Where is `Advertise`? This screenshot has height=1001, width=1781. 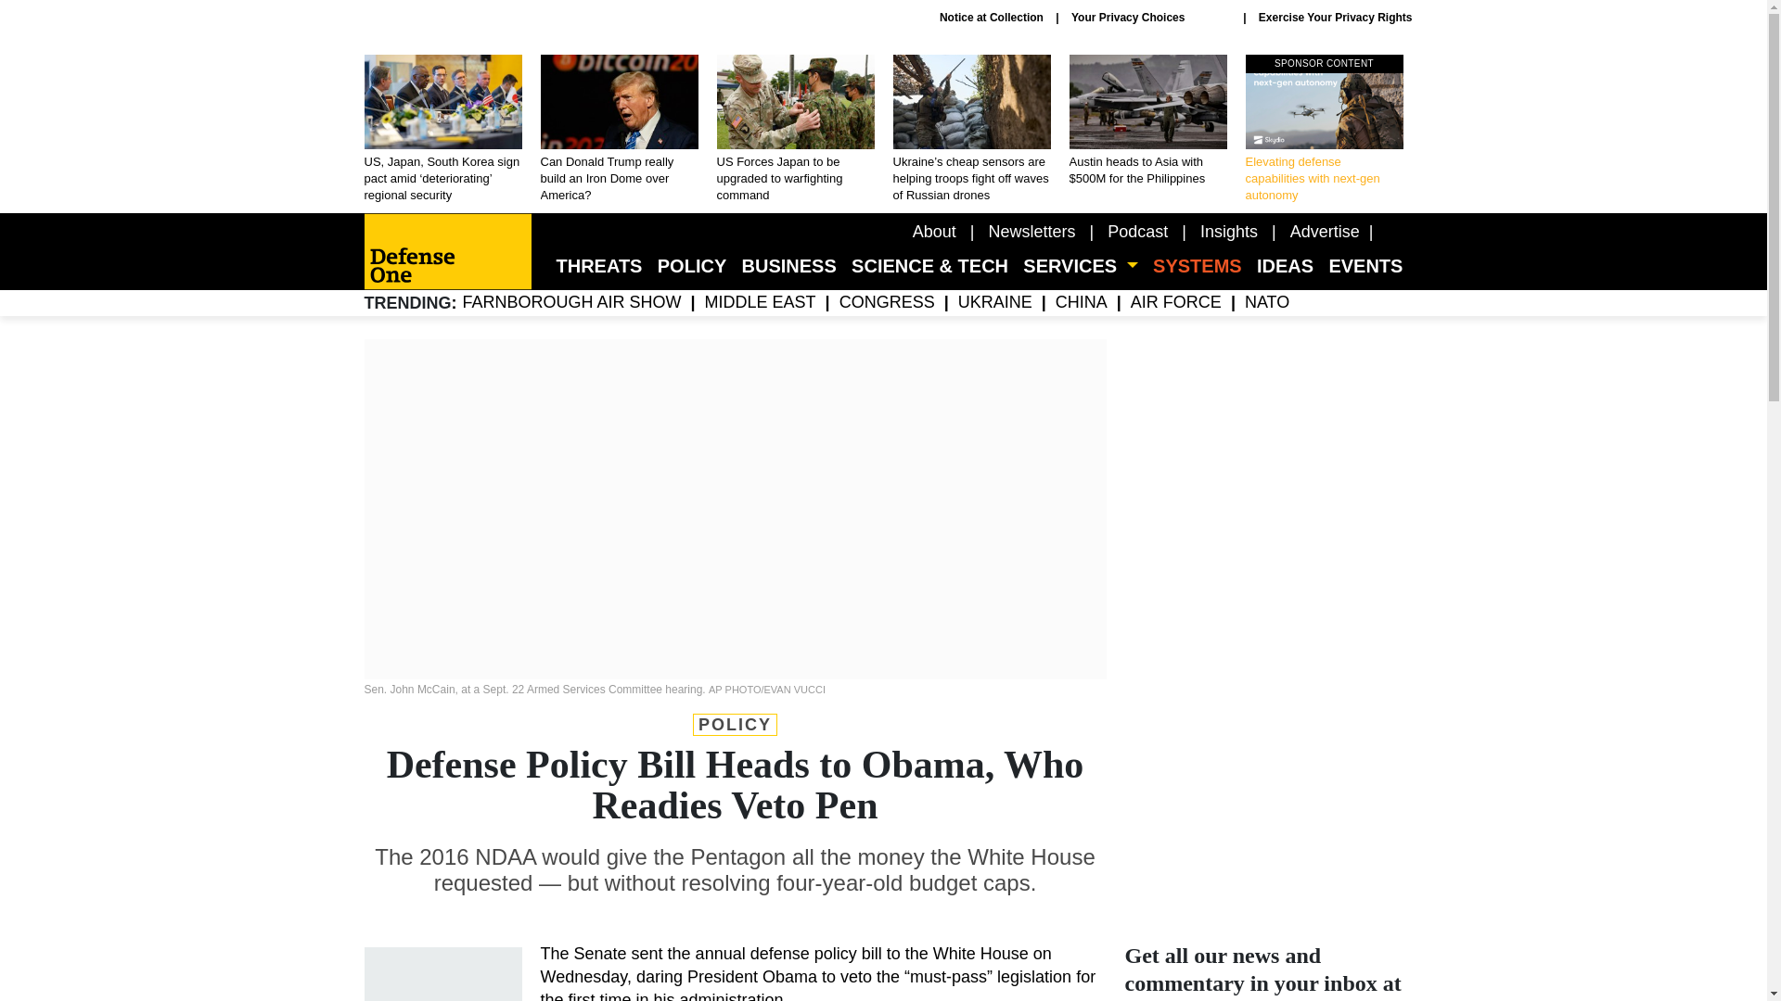
Advertise is located at coordinates (1325, 232).